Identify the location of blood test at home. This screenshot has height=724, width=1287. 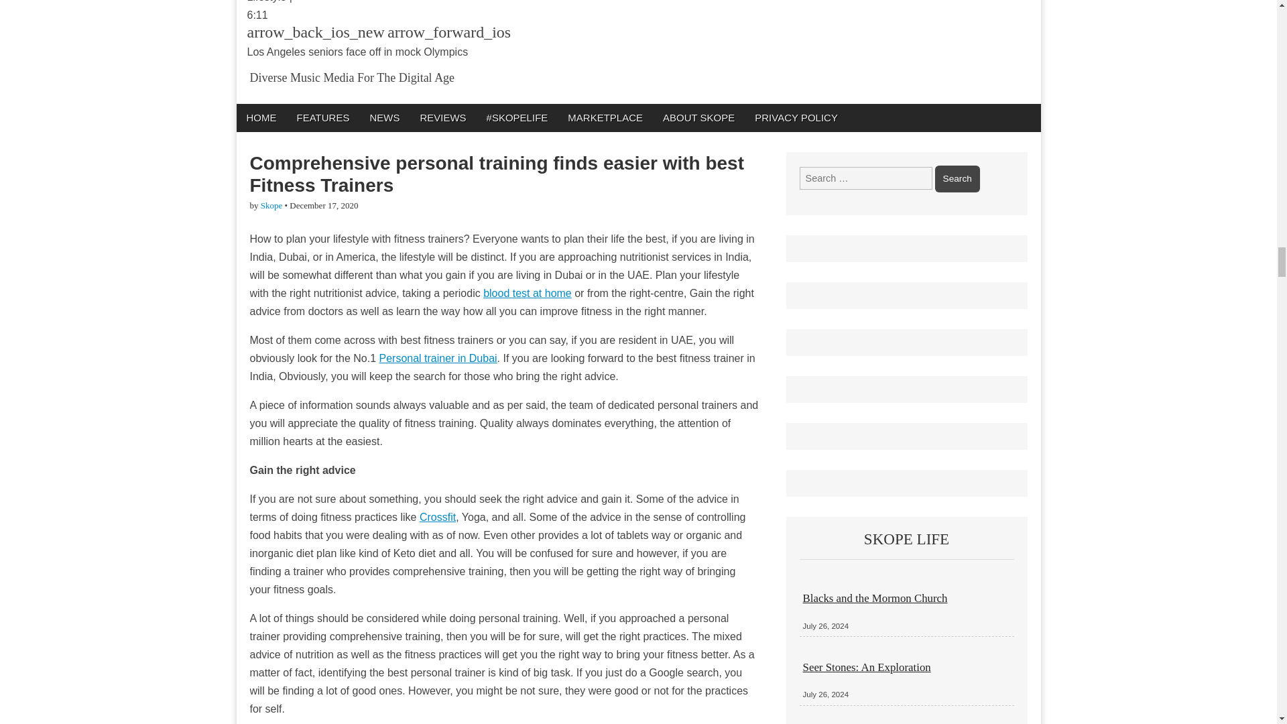
(527, 293).